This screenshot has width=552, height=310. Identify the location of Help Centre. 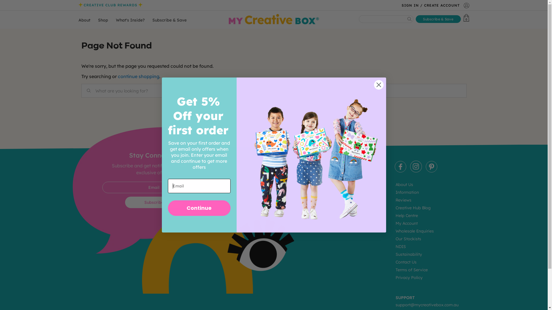
(407, 216).